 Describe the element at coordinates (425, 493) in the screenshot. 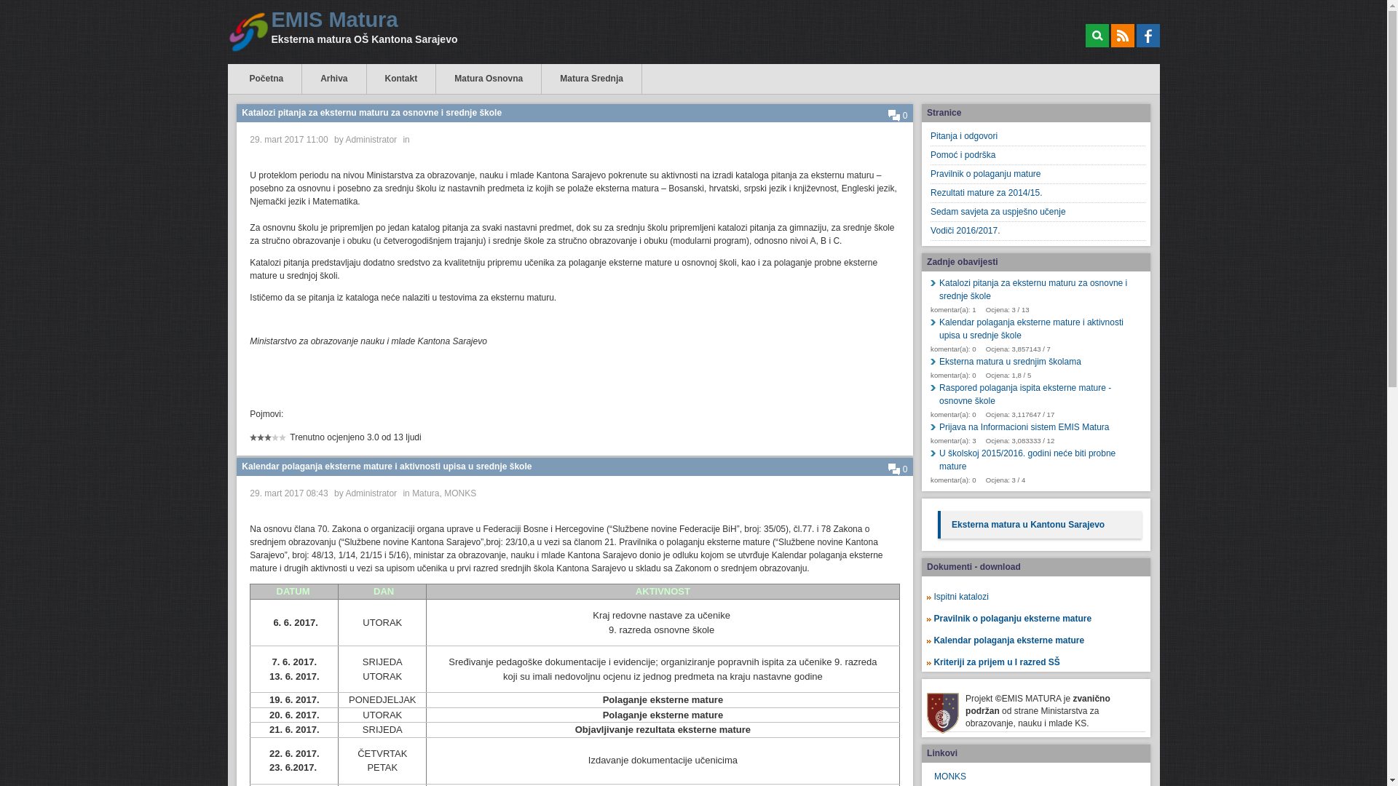

I see `Matura` at that location.